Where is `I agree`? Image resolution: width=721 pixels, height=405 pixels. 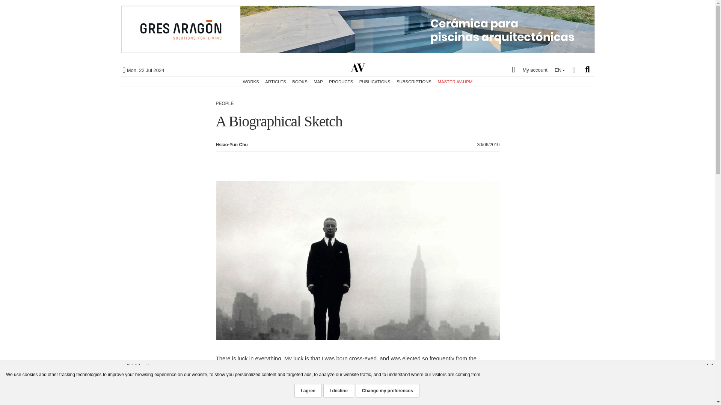 I agree is located at coordinates (308, 390).